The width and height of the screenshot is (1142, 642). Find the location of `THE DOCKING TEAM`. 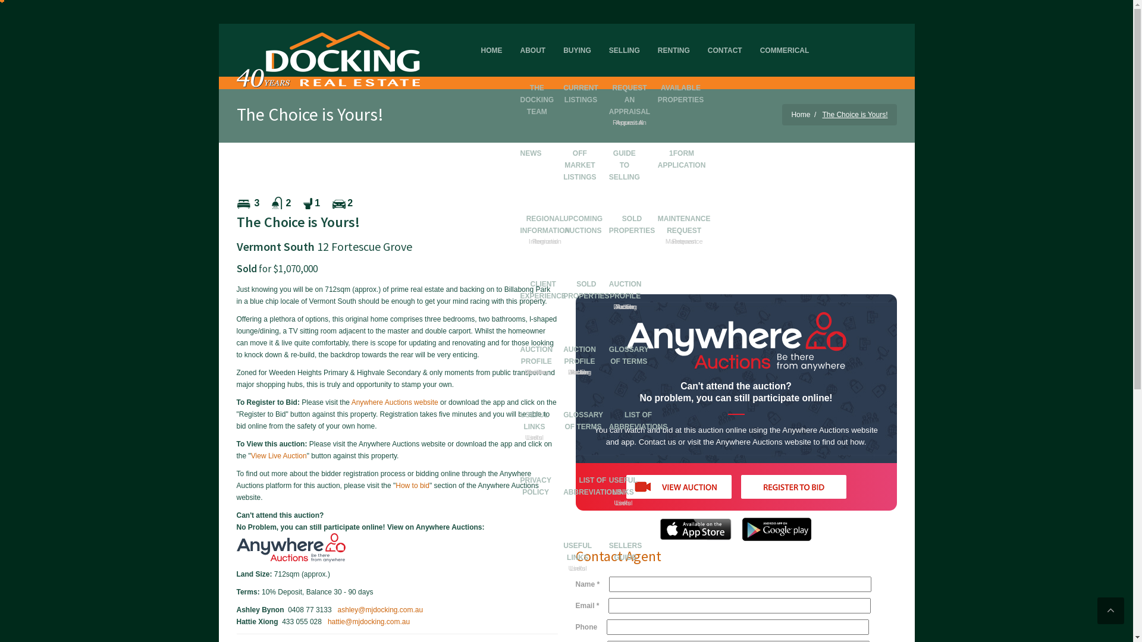

THE DOCKING TEAM is located at coordinates (538, 89).